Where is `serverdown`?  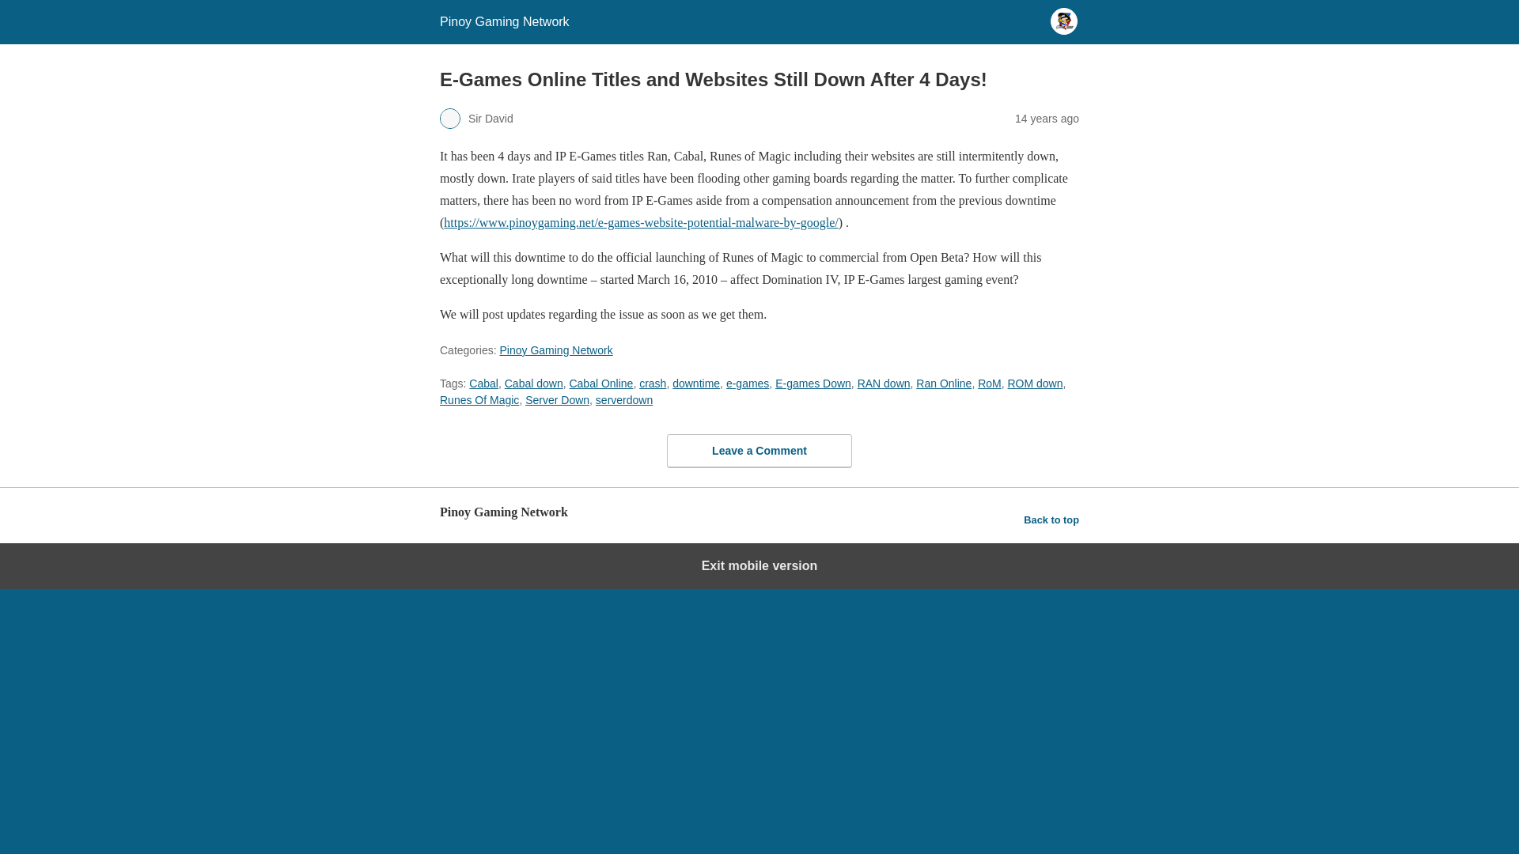 serverdown is located at coordinates (623, 400).